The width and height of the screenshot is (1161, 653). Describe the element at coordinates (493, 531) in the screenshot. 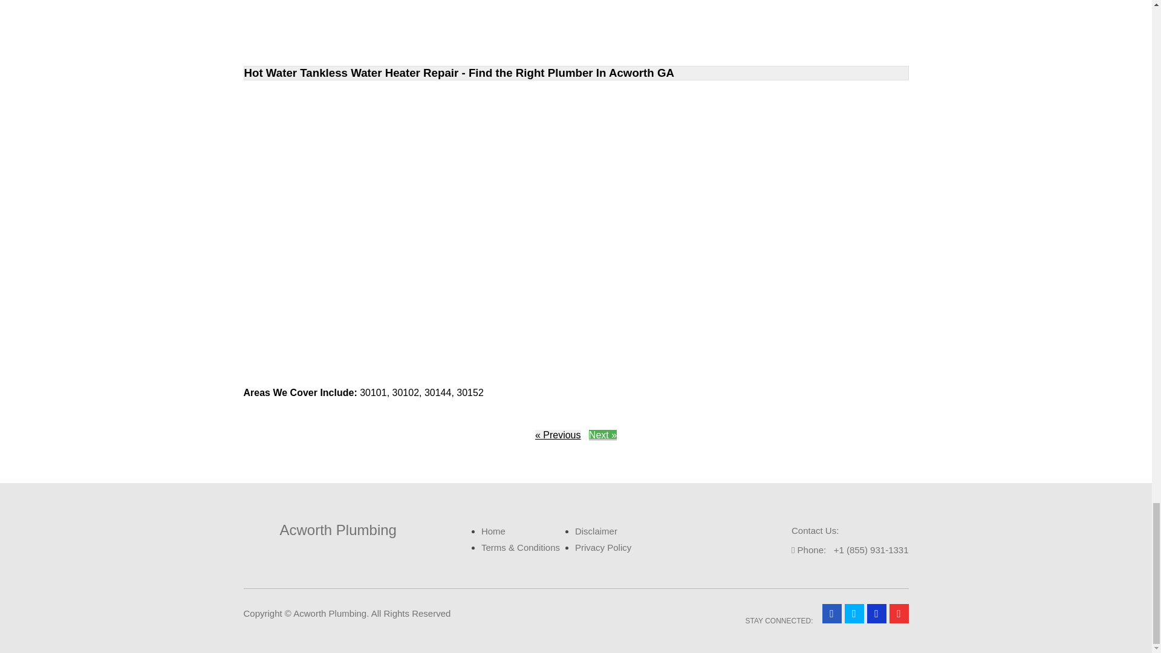

I see `Home` at that location.